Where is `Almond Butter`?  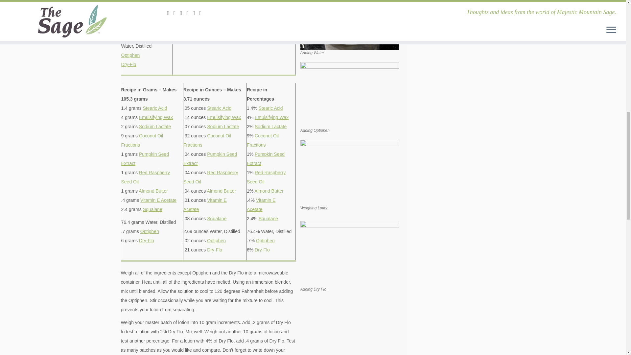 Almond Butter is located at coordinates (153, 191).